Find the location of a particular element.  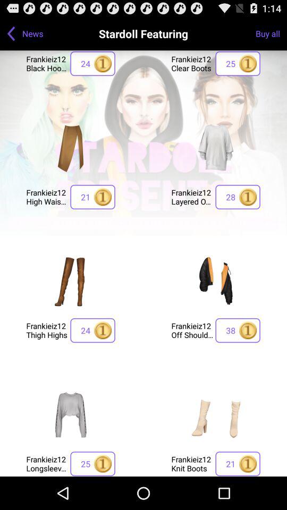

brown split leg skirt is located at coordinates (71, 148).